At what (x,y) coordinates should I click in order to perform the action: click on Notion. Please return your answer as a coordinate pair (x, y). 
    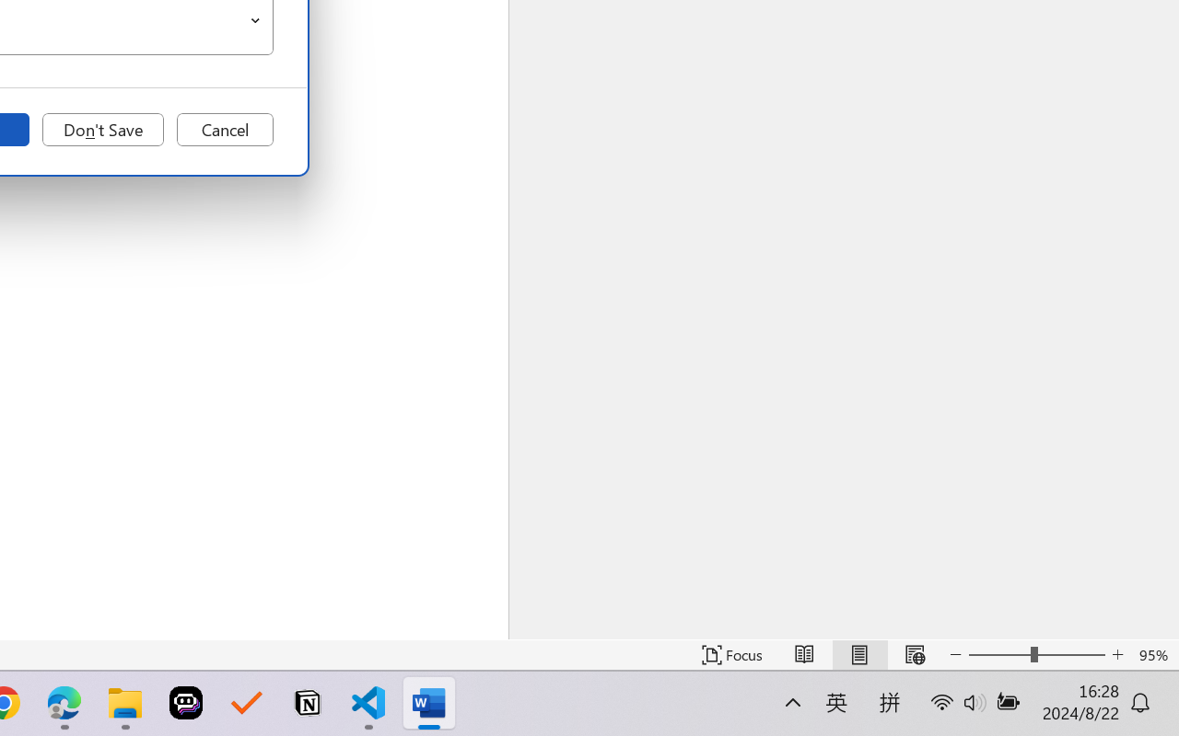
    Looking at the image, I should click on (308, 703).